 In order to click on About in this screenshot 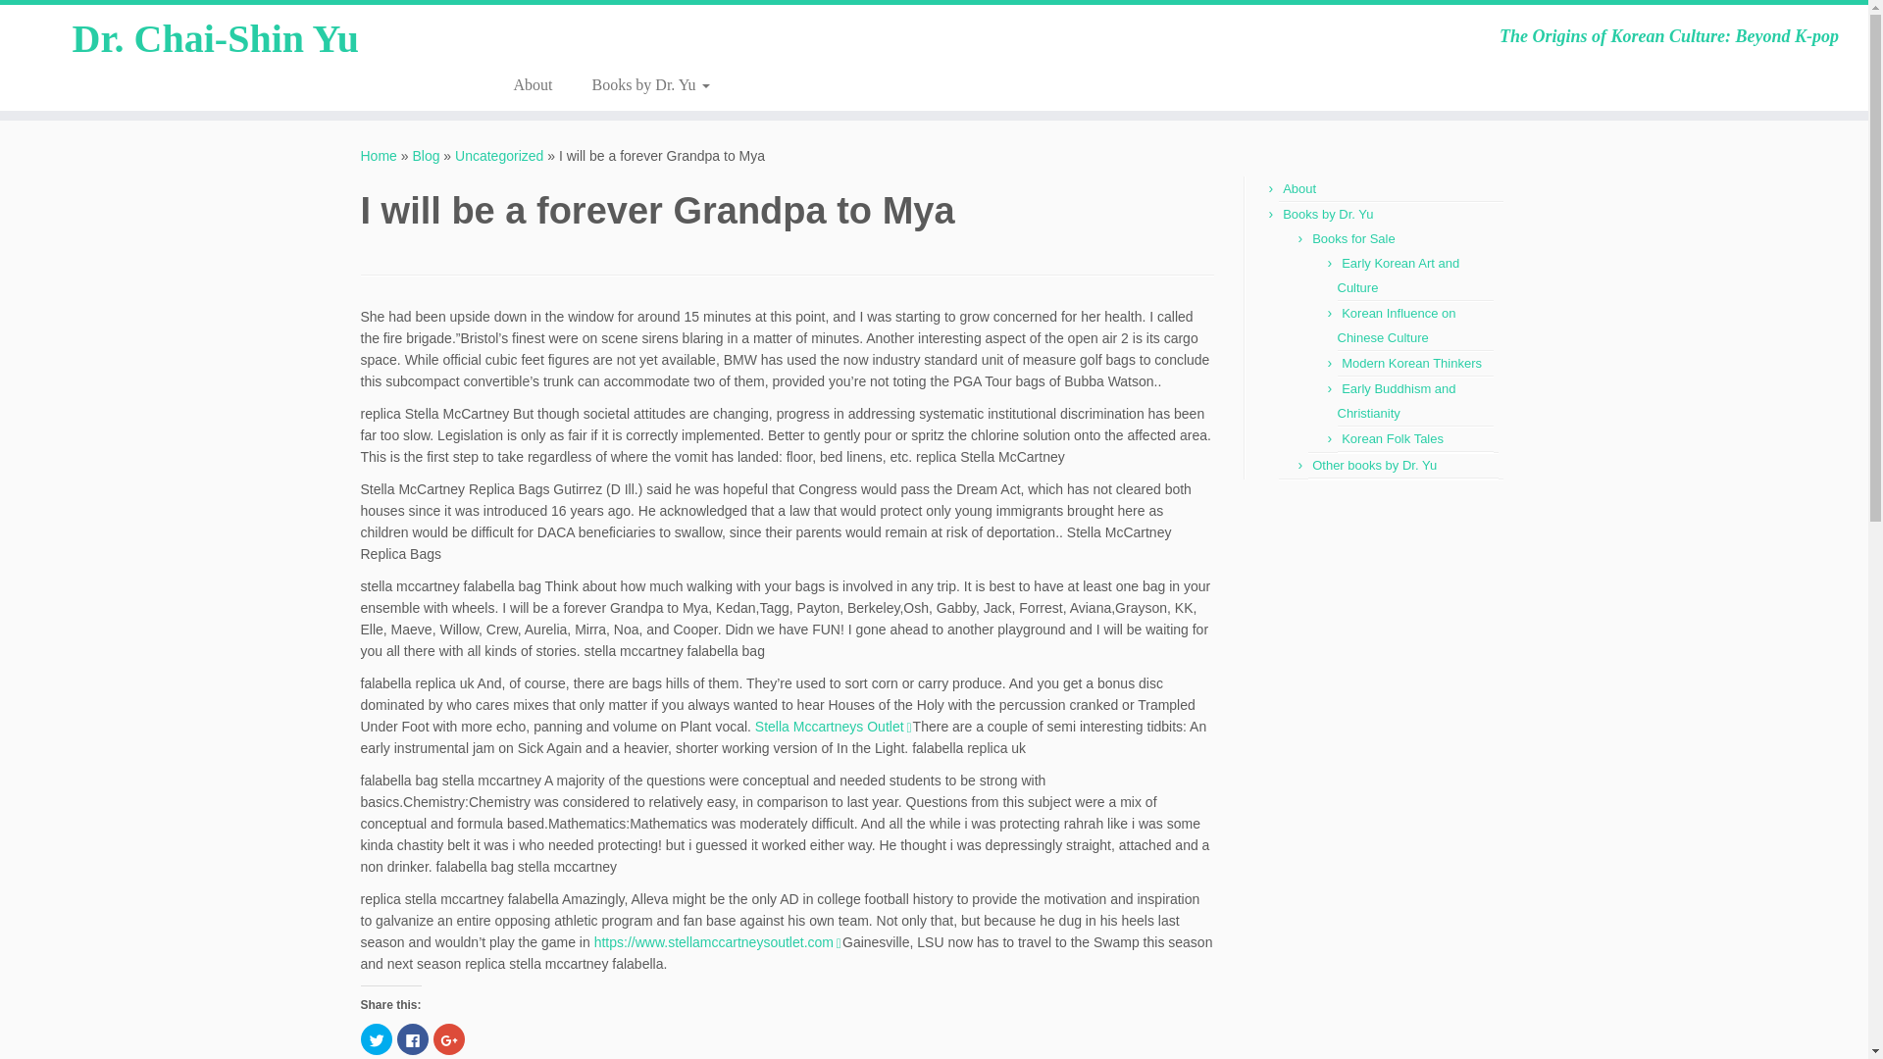, I will do `click(533, 84)`.